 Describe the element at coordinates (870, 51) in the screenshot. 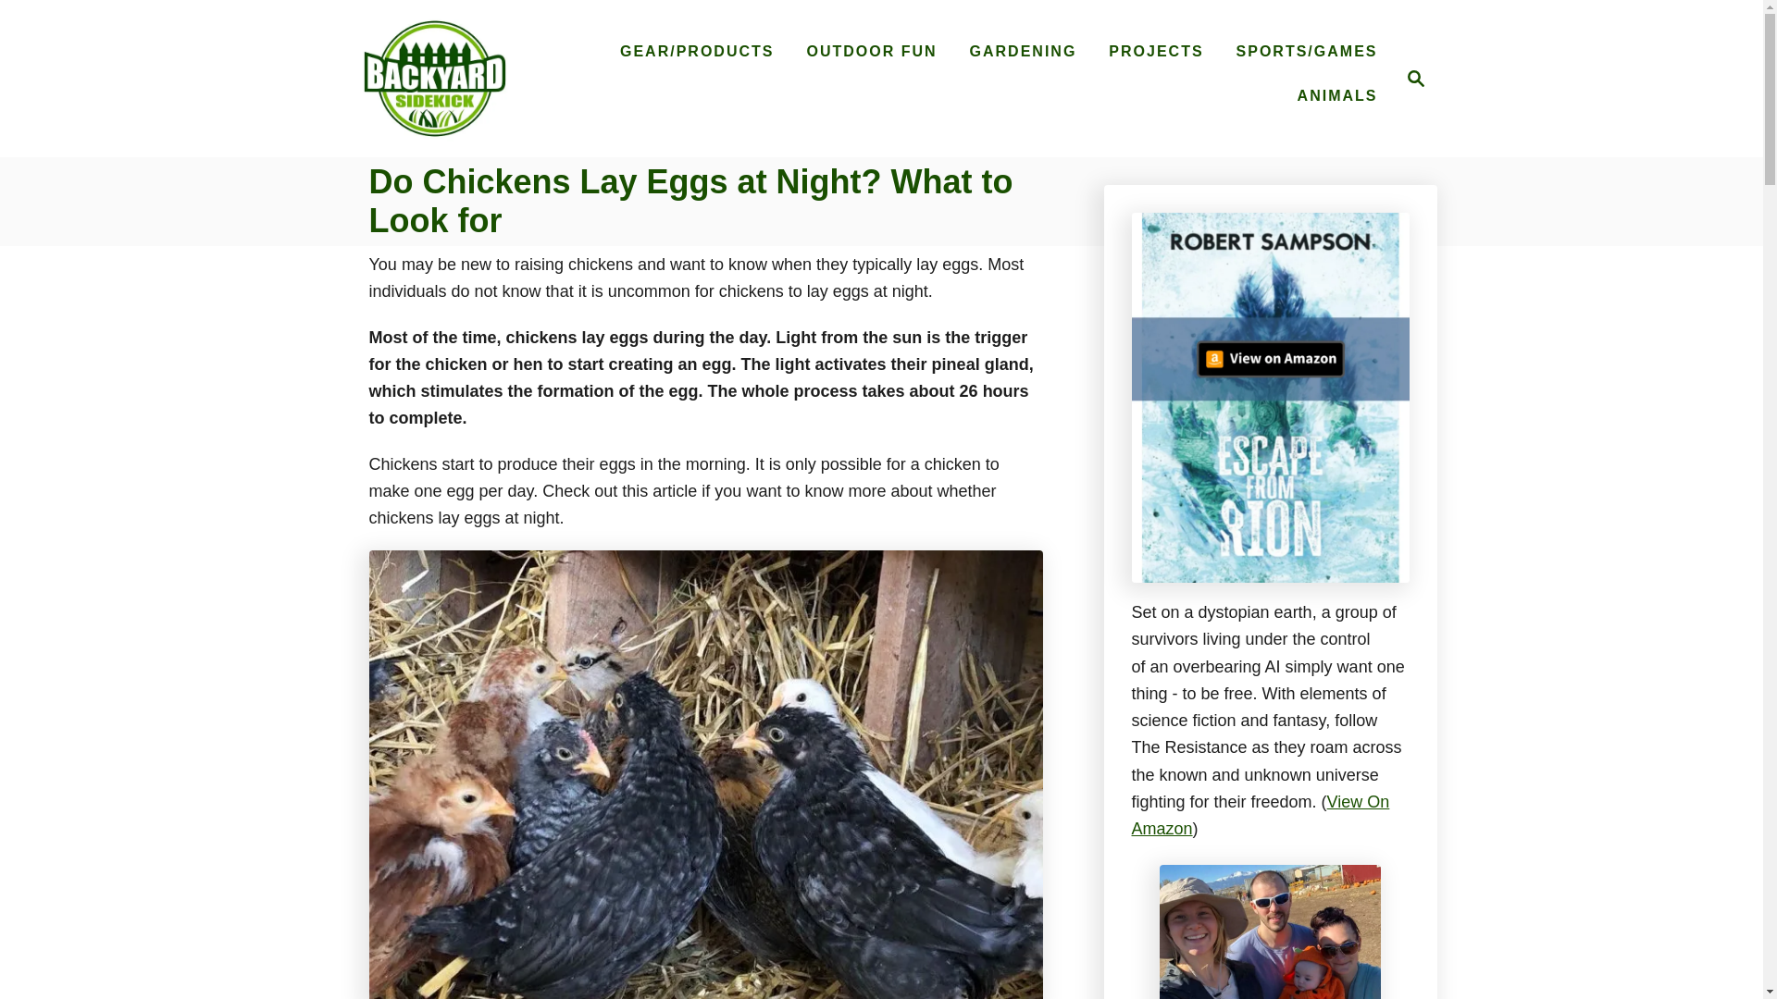

I see `OUTDOOR FUN` at that location.